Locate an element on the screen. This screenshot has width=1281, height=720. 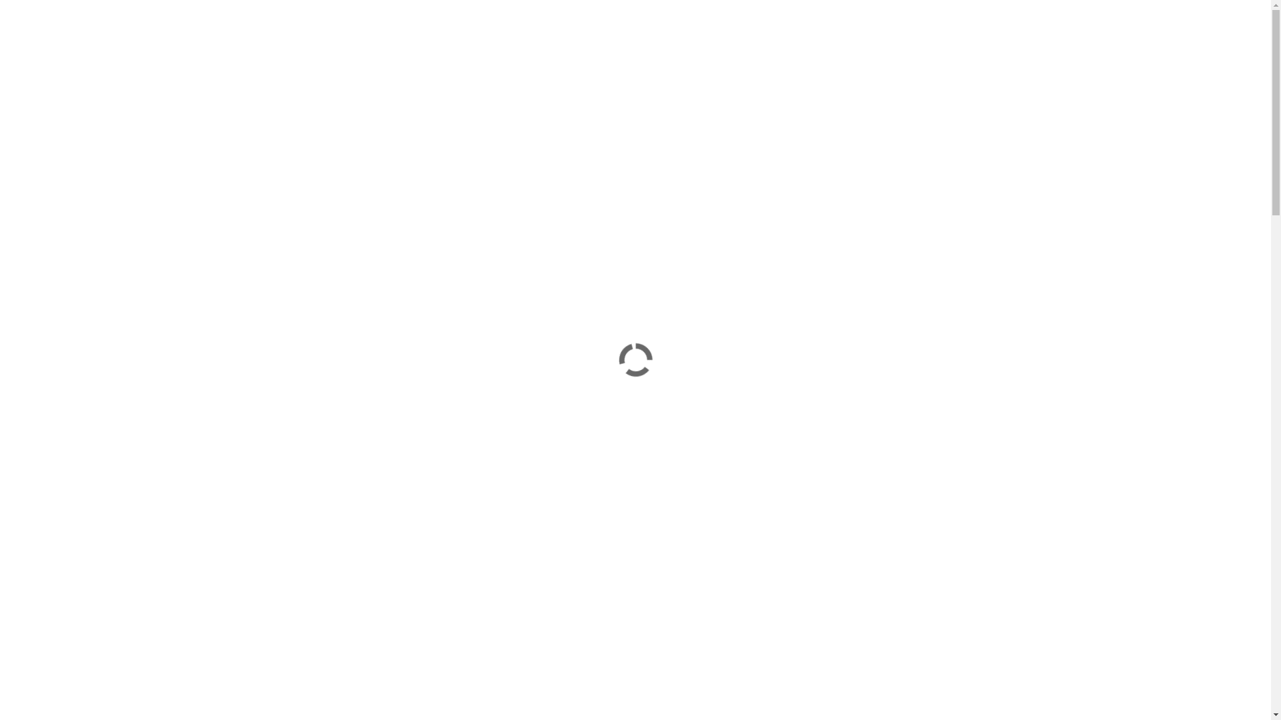
25/09/2023 is located at coordinates (478, 611).